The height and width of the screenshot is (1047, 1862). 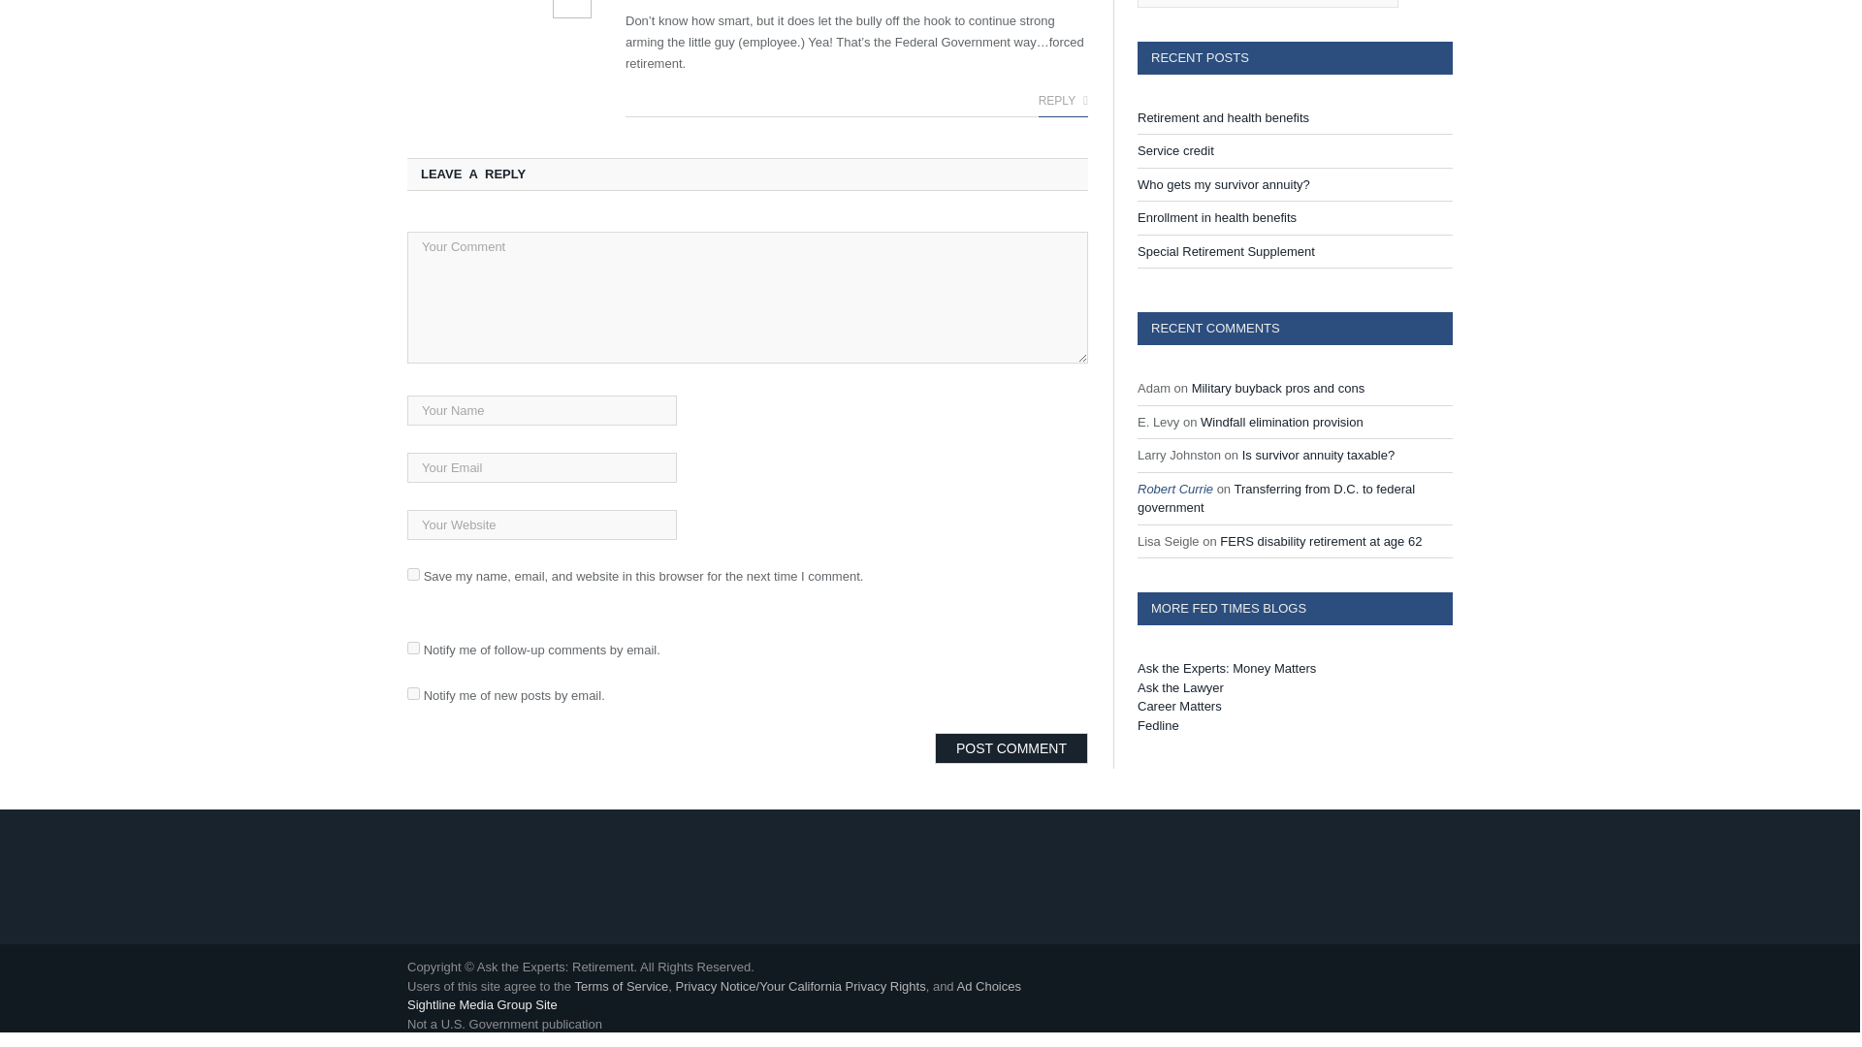 I want to click on Post Comment, so click(x=1011, y=748).